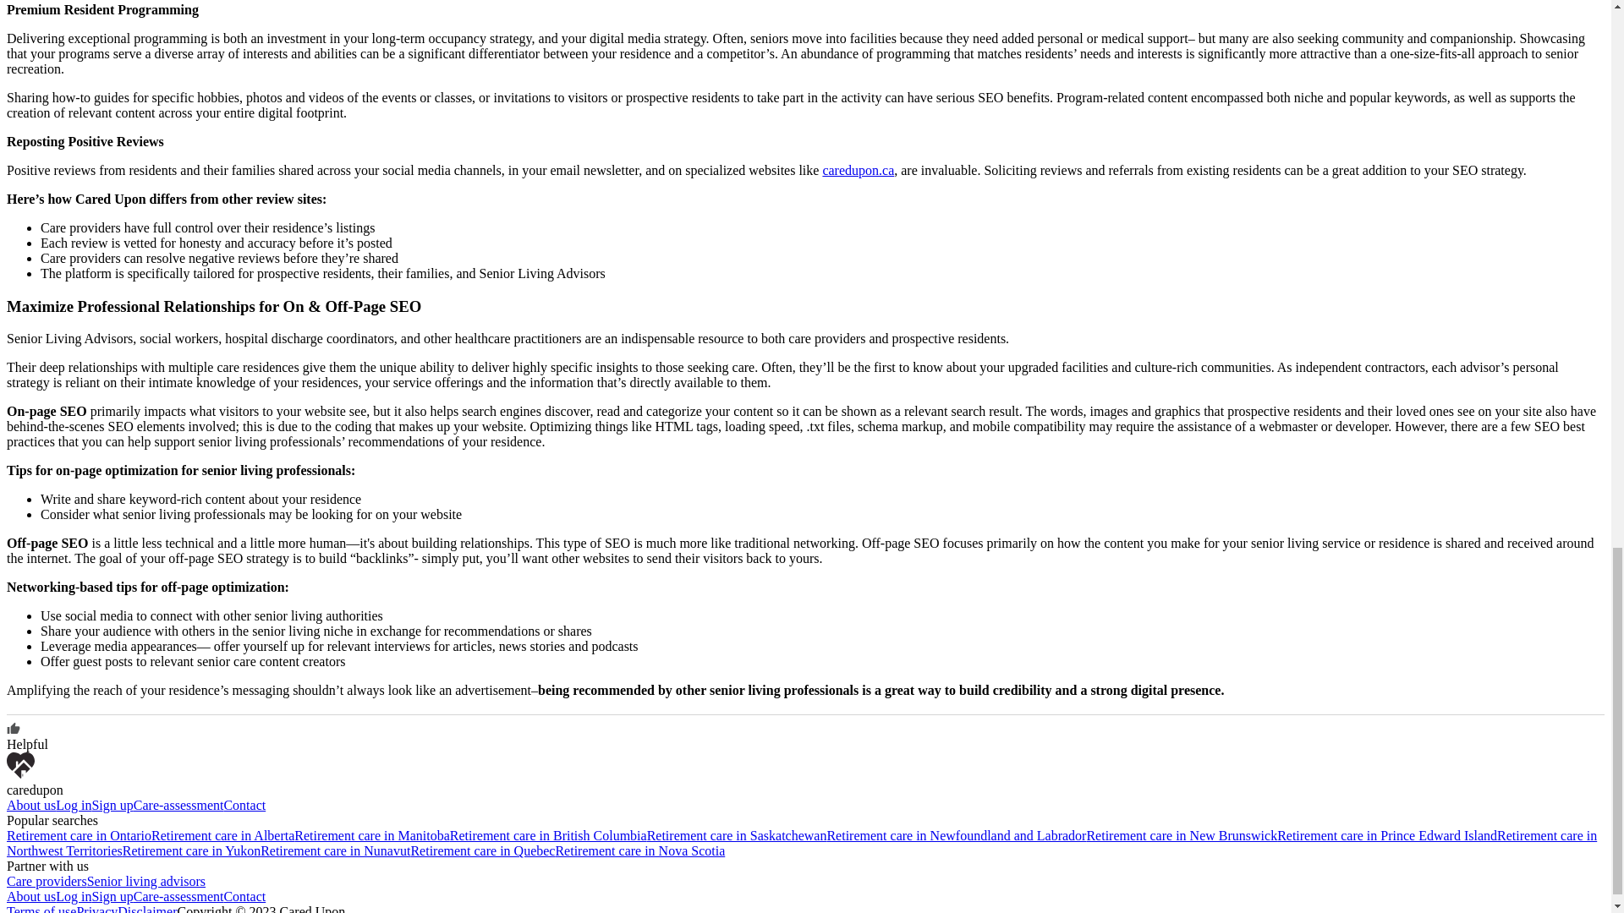 The image size is (1624, 913). I want to click on Retirement care in Yukon, so click(191, 850).